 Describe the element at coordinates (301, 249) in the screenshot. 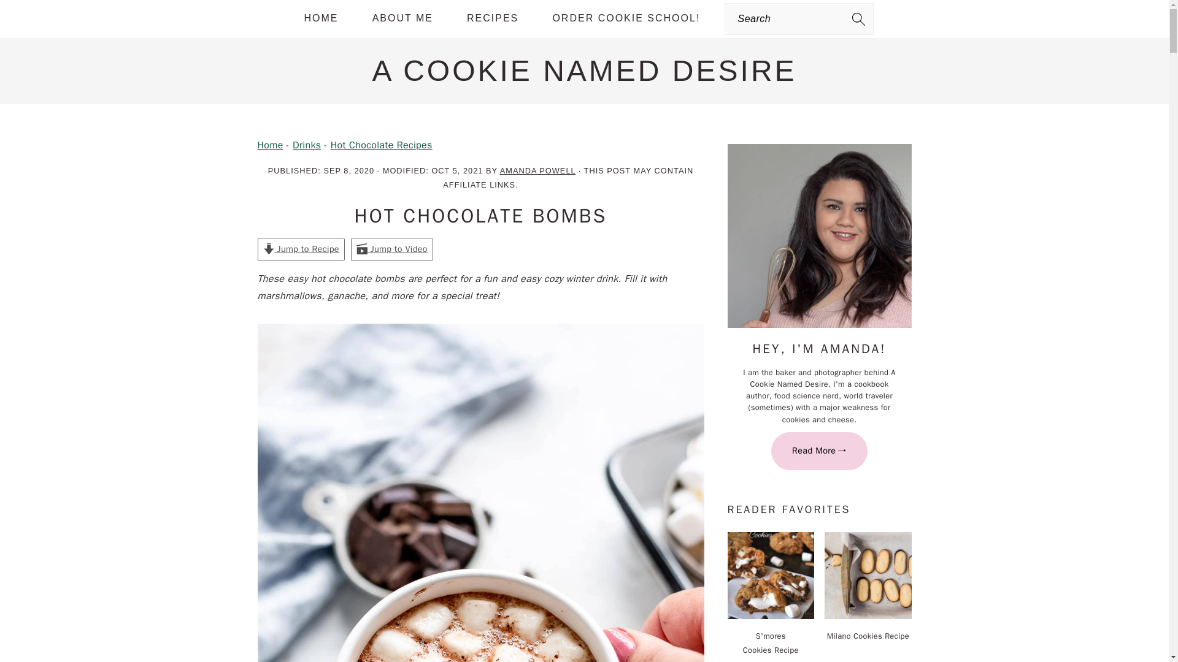

I see `Jump to Recipe` at that location.